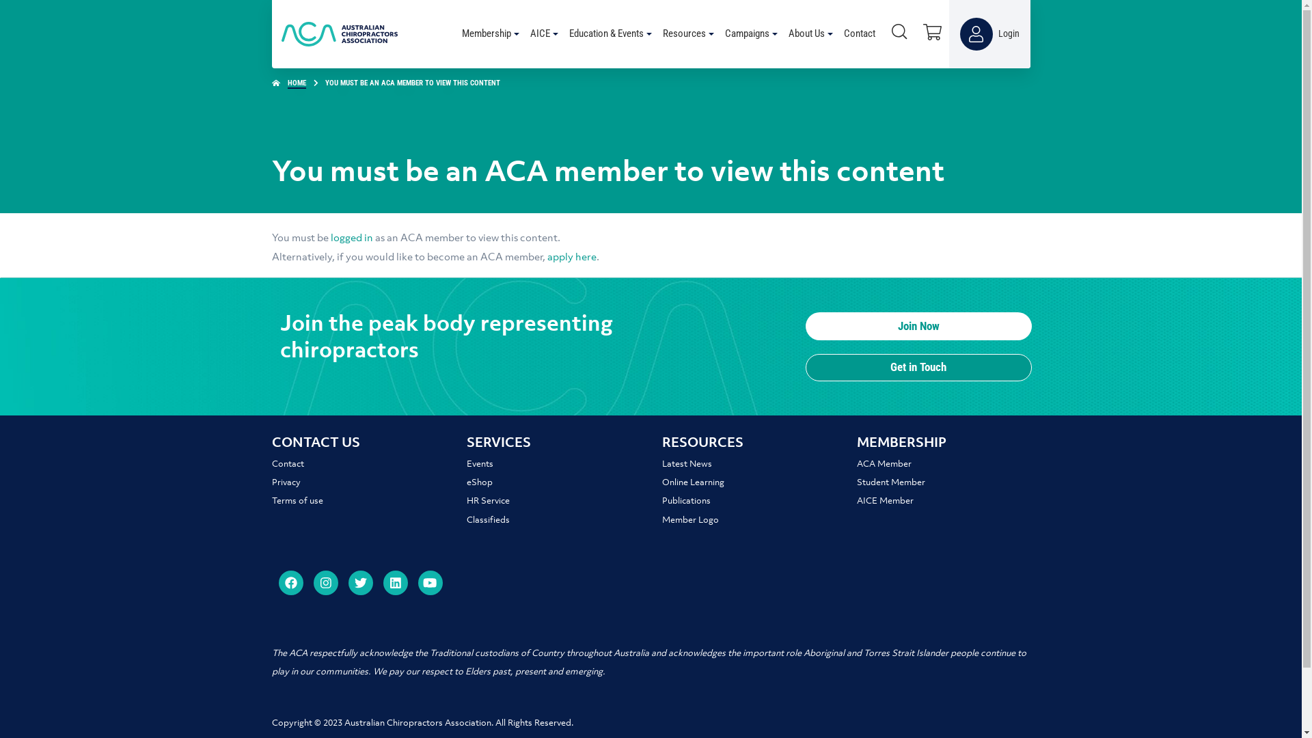  What do you see at coordinates (488, 521) in the screenshot?
I see `Classifieds` at bounding box center [488, 521].